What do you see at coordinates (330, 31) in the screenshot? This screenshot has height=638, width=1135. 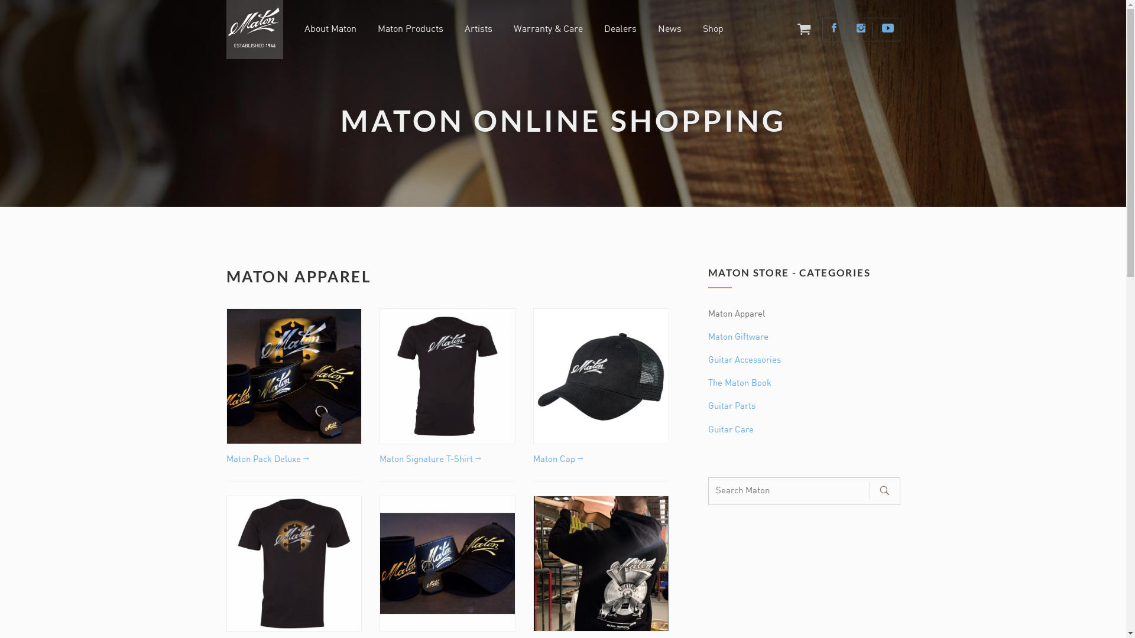 I see `About Maton` at bounding box center [330, 31].